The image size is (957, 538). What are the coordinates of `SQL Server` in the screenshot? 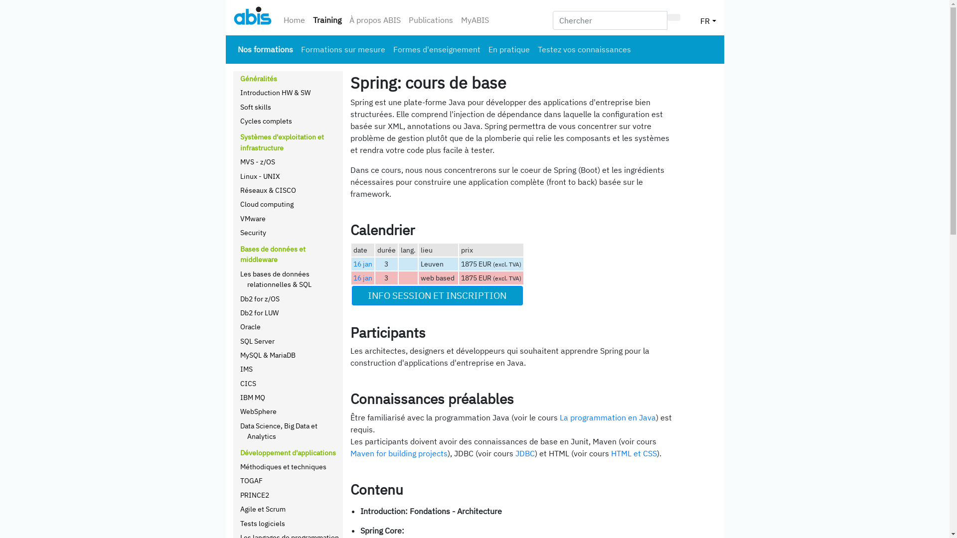 It's located at (257, 341).